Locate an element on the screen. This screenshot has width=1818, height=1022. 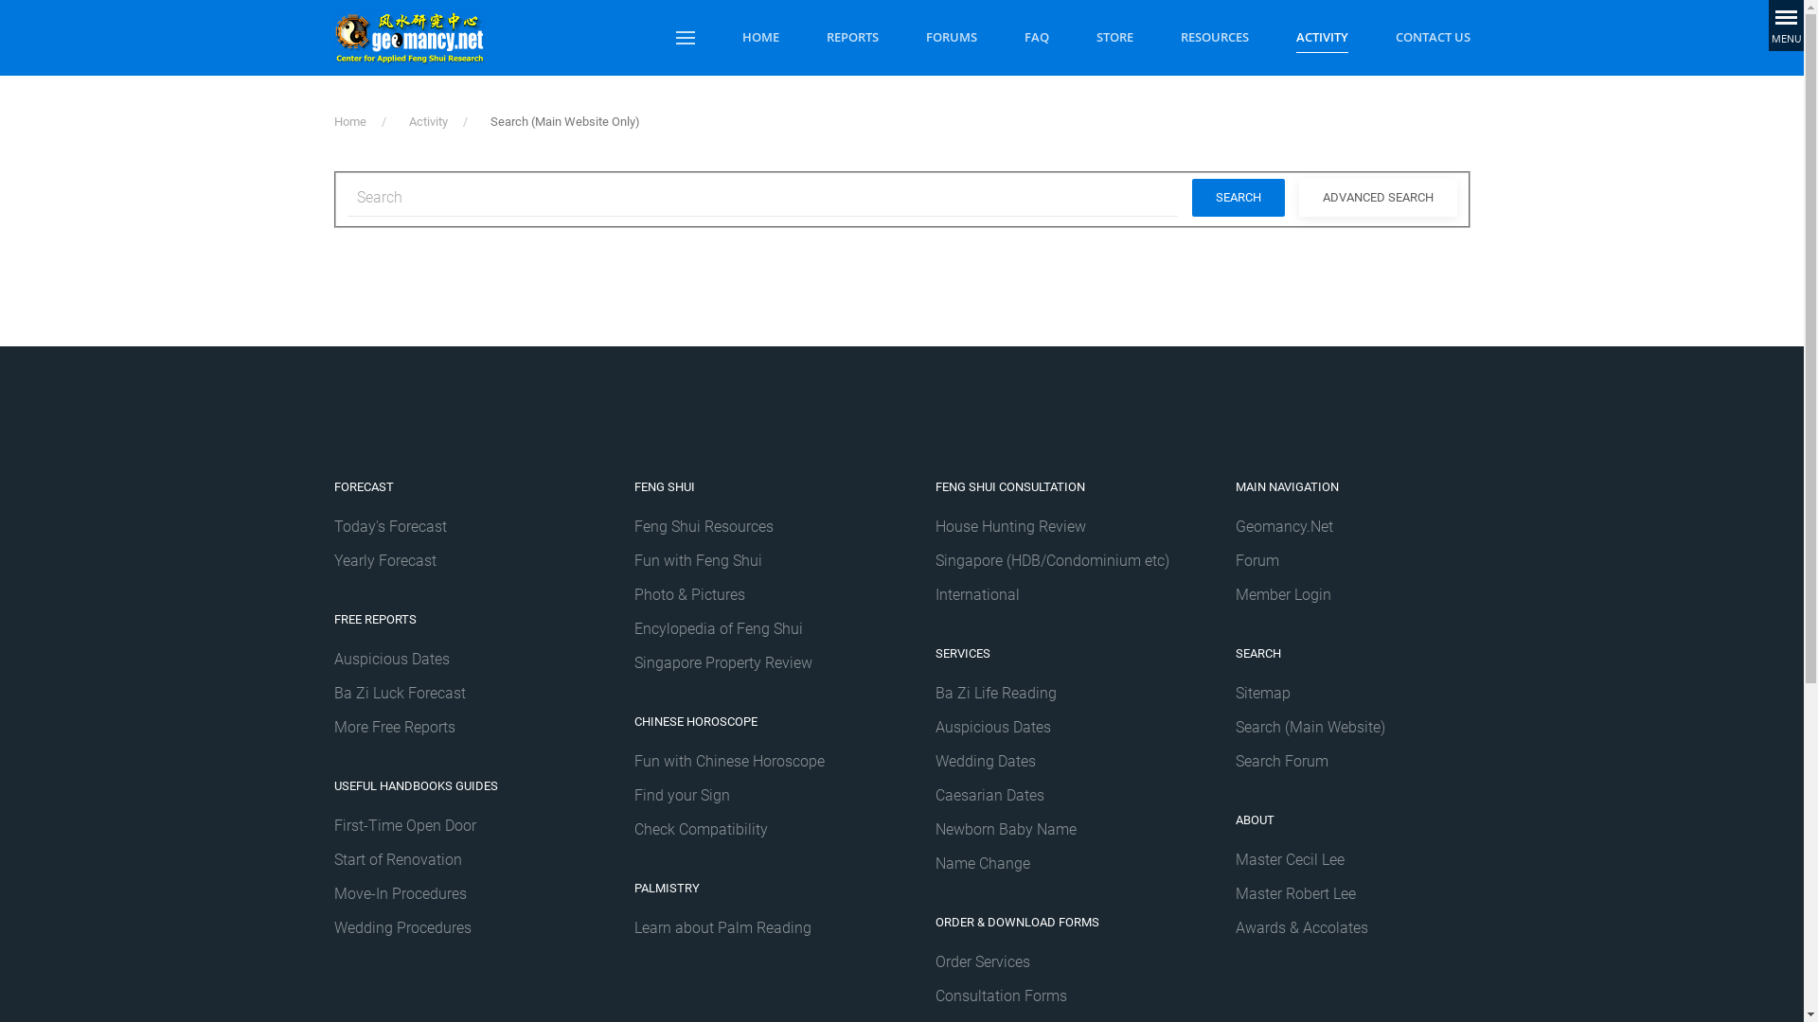
Forum is located at coordinates (1257, 560).